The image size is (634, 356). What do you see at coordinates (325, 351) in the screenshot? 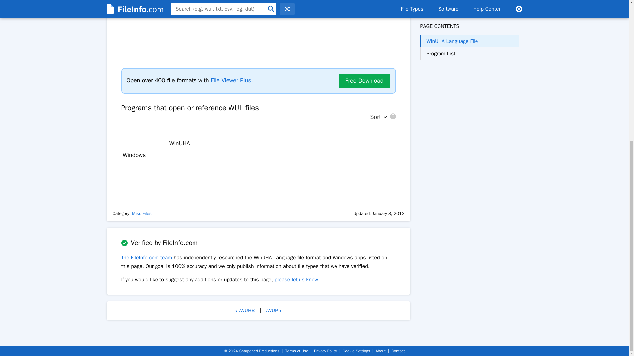
I see `Privacy Policy` at bounding box center [325, 351].